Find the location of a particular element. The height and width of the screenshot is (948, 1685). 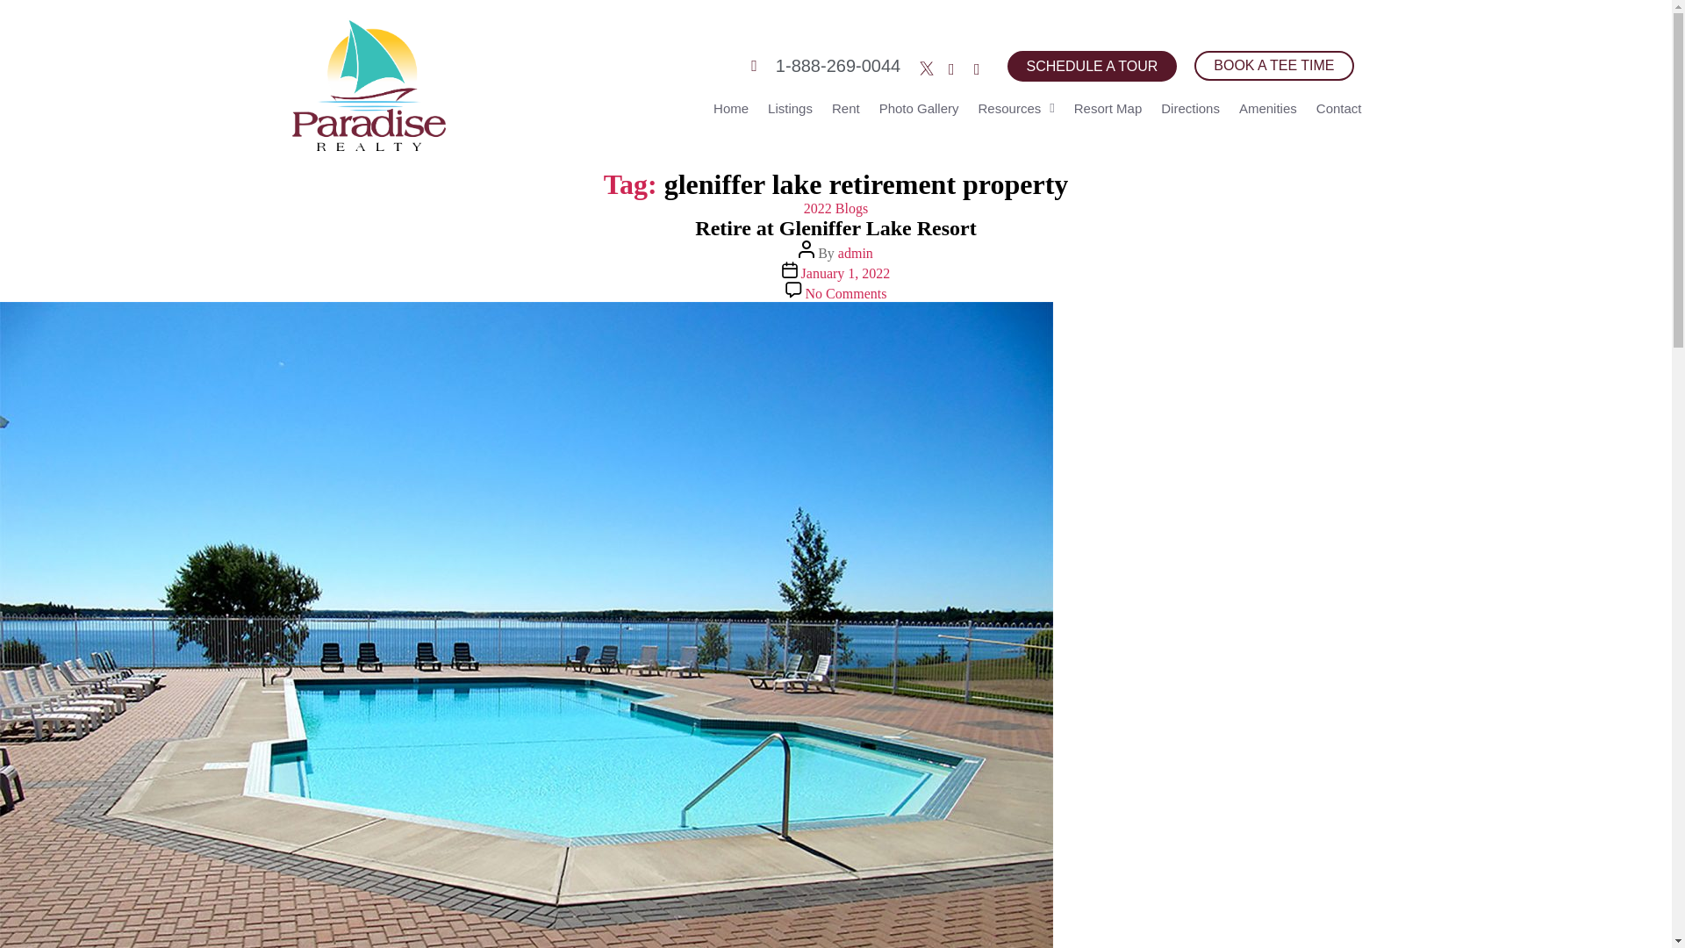

1-888-269-0044 is located at coordinates (825, 66).